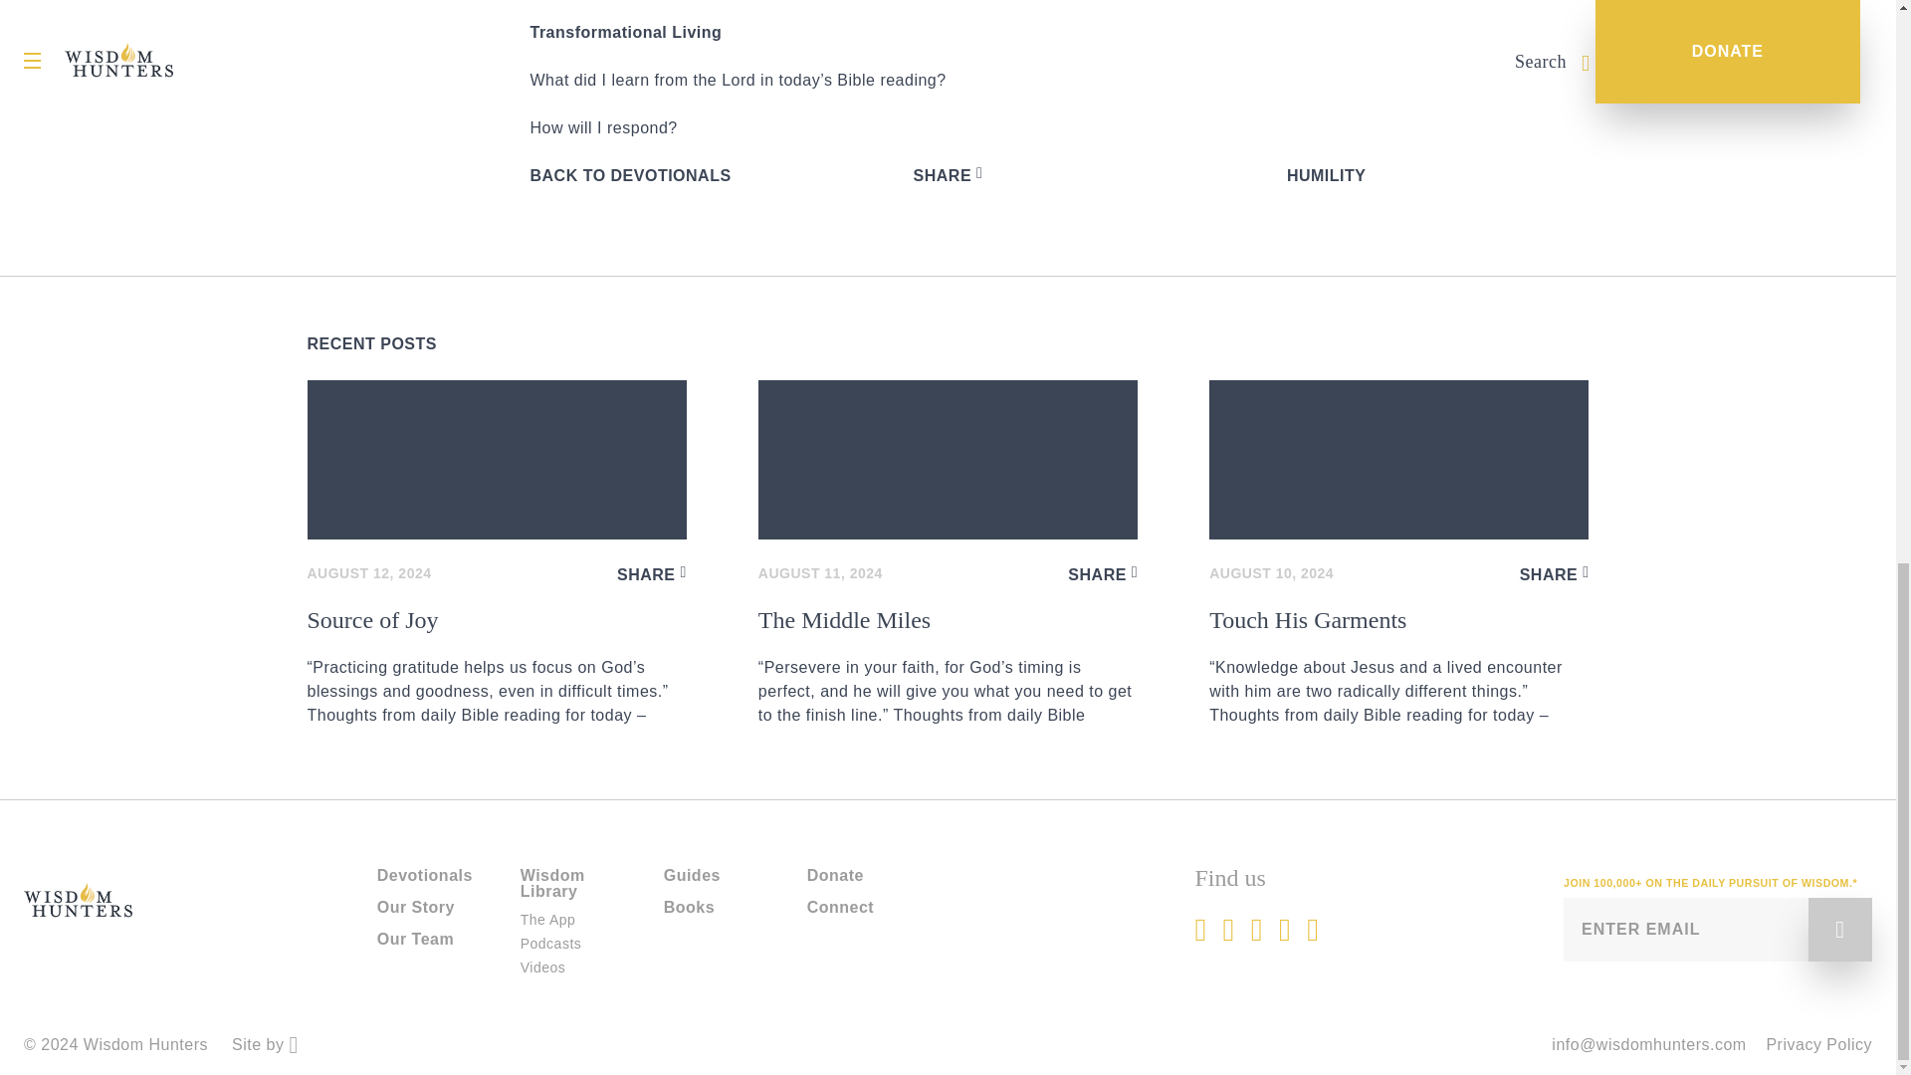  I want to click on Permalink to: Source of Joy, so click(496, 667).